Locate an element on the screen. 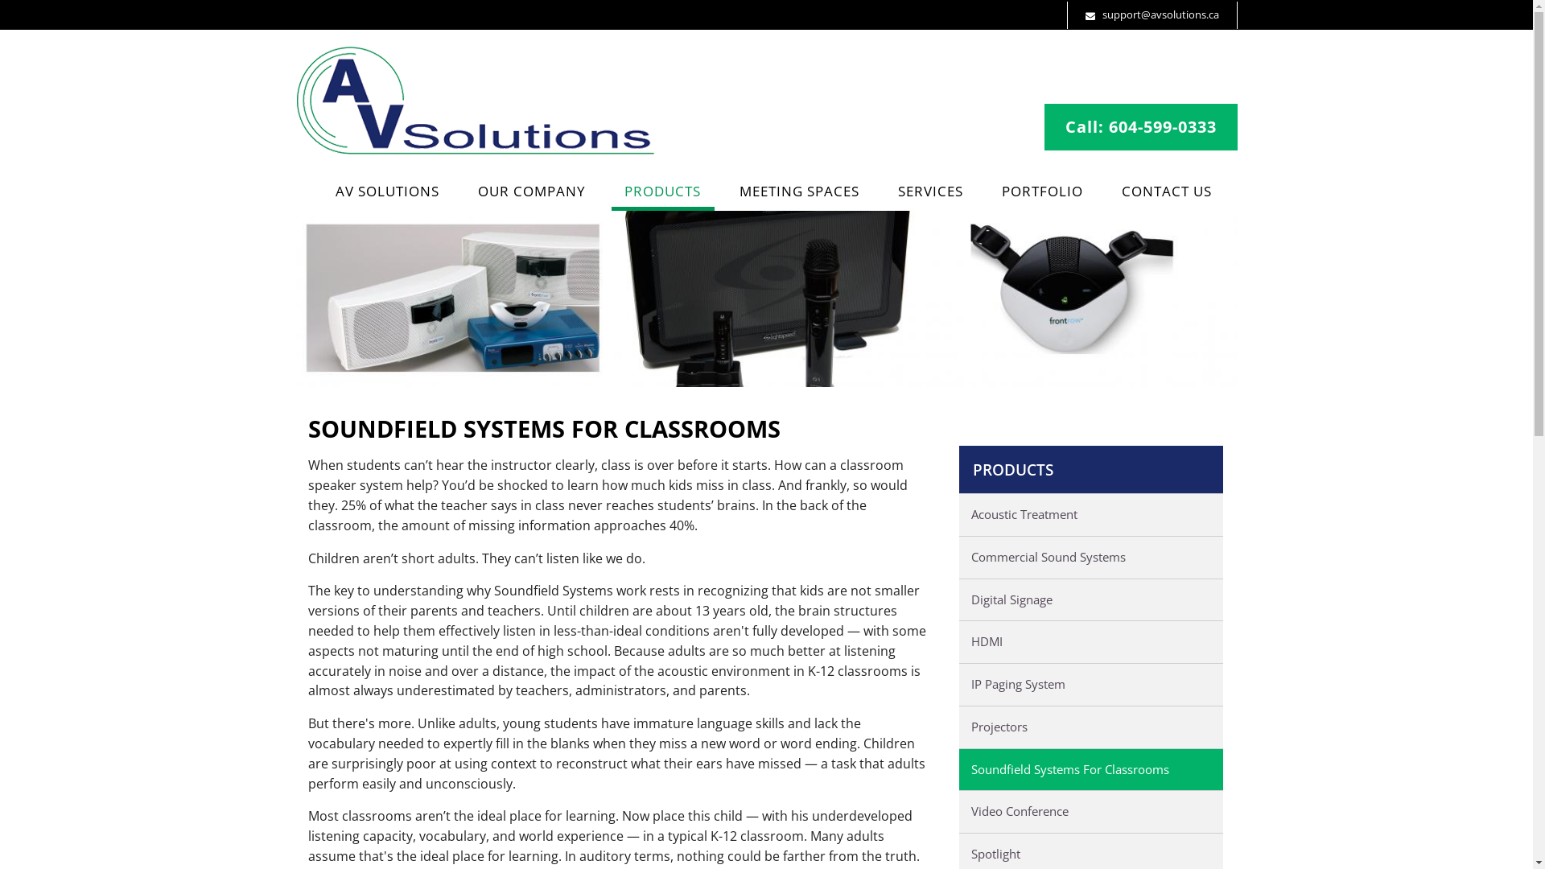 This screenshot has width=1545, height=869. Digital Signage is located at coordinates (1091, 600).